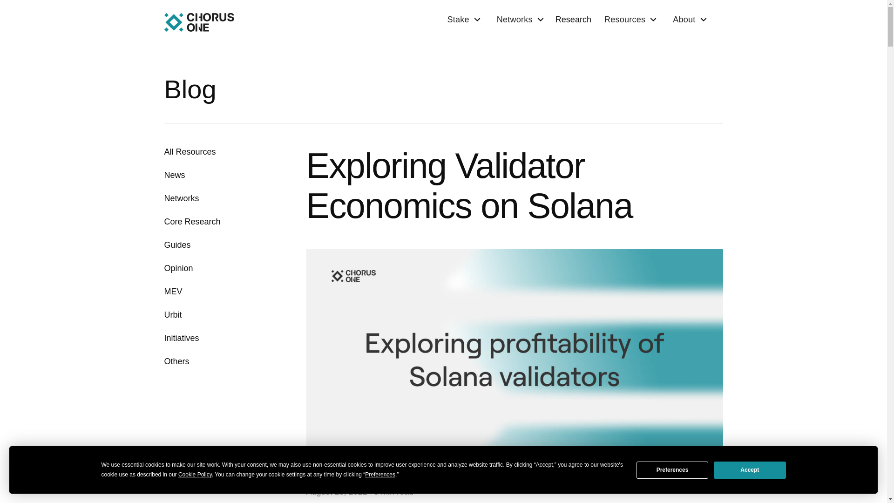 The height and width of the screenshot is (503, 894). Describe the element at coordinates (750, 469) in the screenshot. I see `Accept` at that location.